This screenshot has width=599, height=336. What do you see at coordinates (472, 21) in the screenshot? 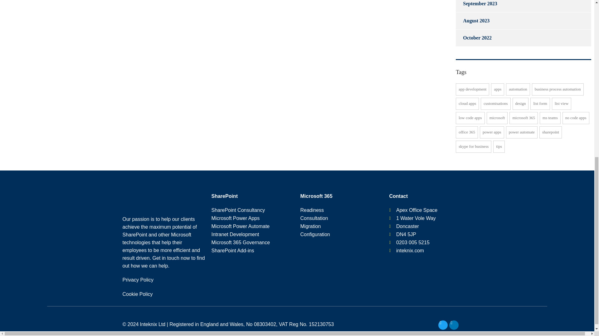
I see `August 2023` at bounding box center [472, 21].